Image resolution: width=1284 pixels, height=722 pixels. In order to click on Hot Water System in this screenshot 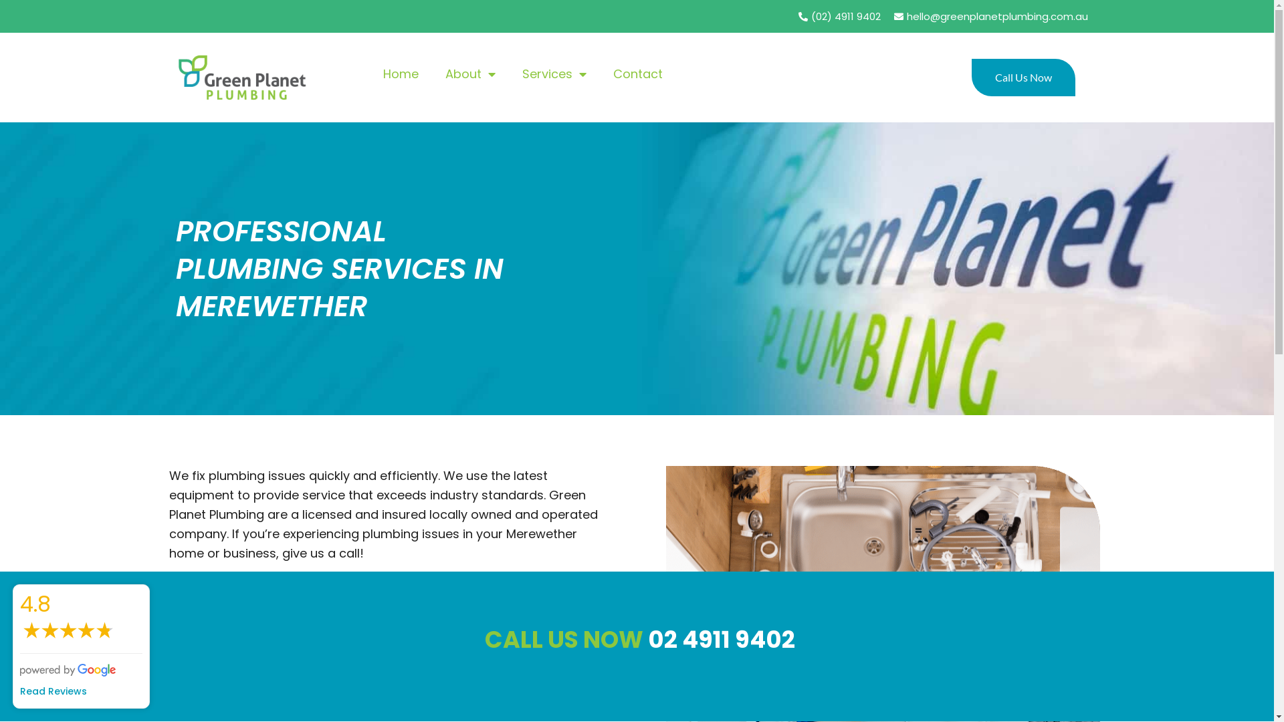, I will do `click(508, 626)`.